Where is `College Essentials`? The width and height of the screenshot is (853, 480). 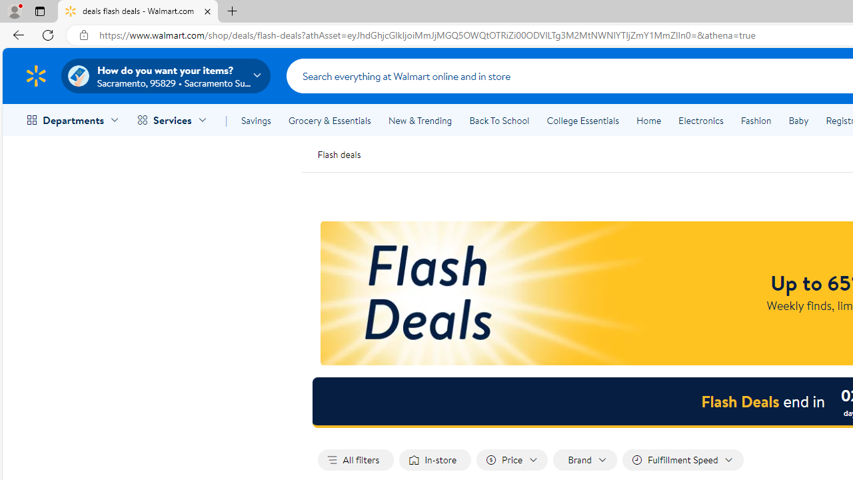 College Essentials is located at coordinates (582, 120).